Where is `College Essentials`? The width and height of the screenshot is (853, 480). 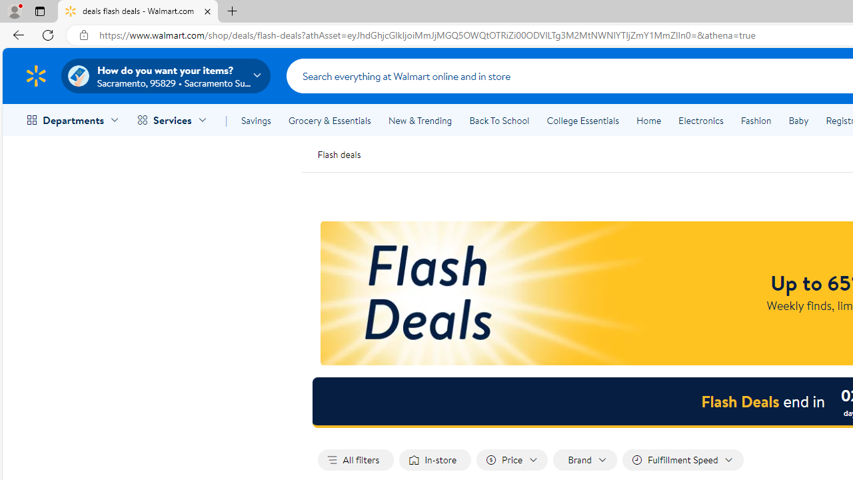 College Essentials is located at coordinates (582, 120).